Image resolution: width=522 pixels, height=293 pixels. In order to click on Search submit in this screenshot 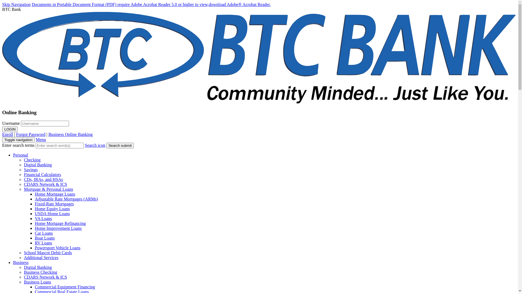, I will do `click(120, 145)`.